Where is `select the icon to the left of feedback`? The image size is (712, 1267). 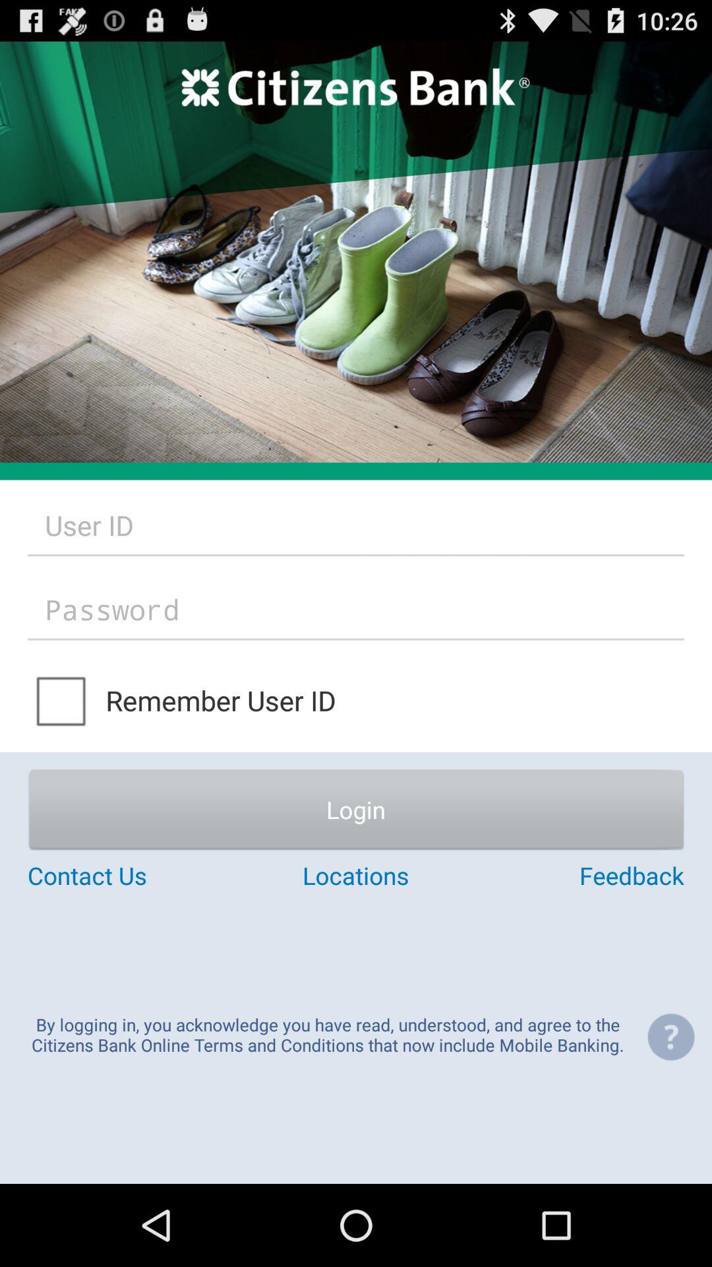
select the icon to the left of feedback is located at coordinates (355, 875).